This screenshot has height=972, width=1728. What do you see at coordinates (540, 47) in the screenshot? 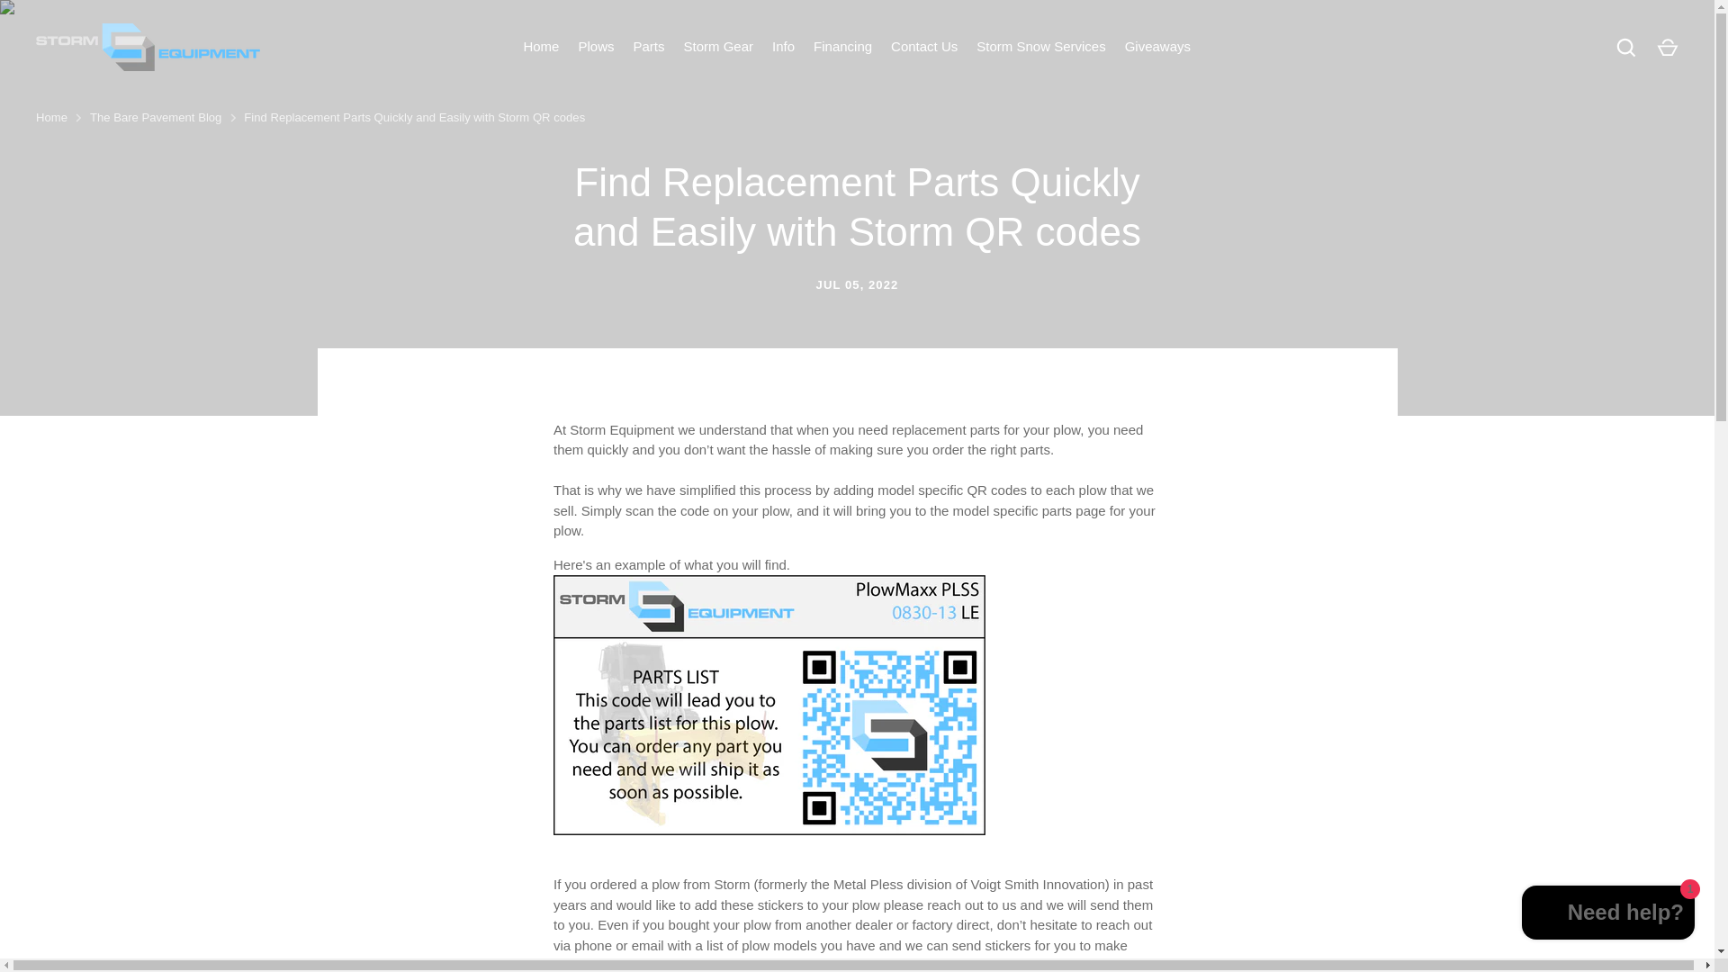
I see `Home` at bounding box center [540, 47].